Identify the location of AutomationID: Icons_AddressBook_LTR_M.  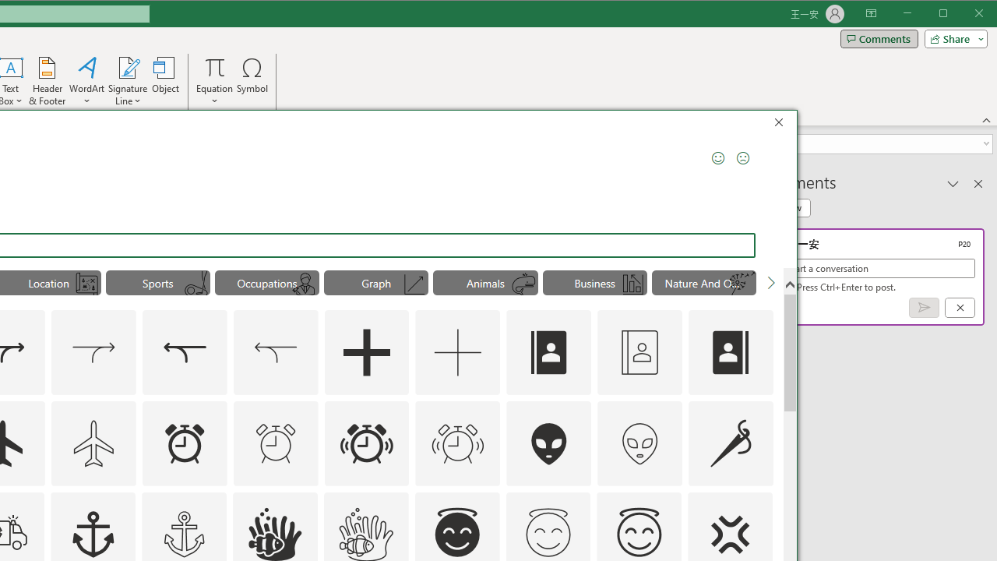
(639, 352).